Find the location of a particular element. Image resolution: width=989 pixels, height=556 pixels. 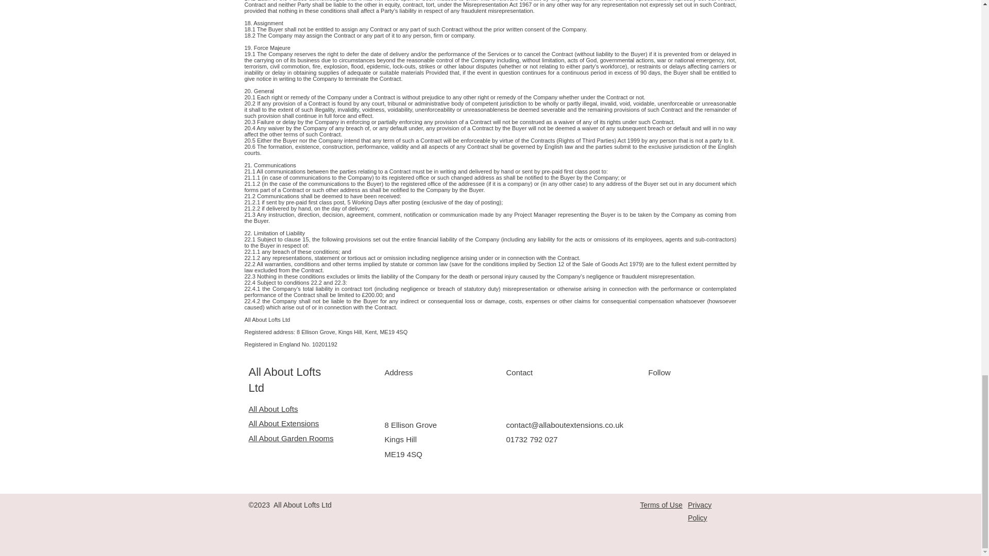

All About Lofts Ltd is located at coordinates (284, 379).